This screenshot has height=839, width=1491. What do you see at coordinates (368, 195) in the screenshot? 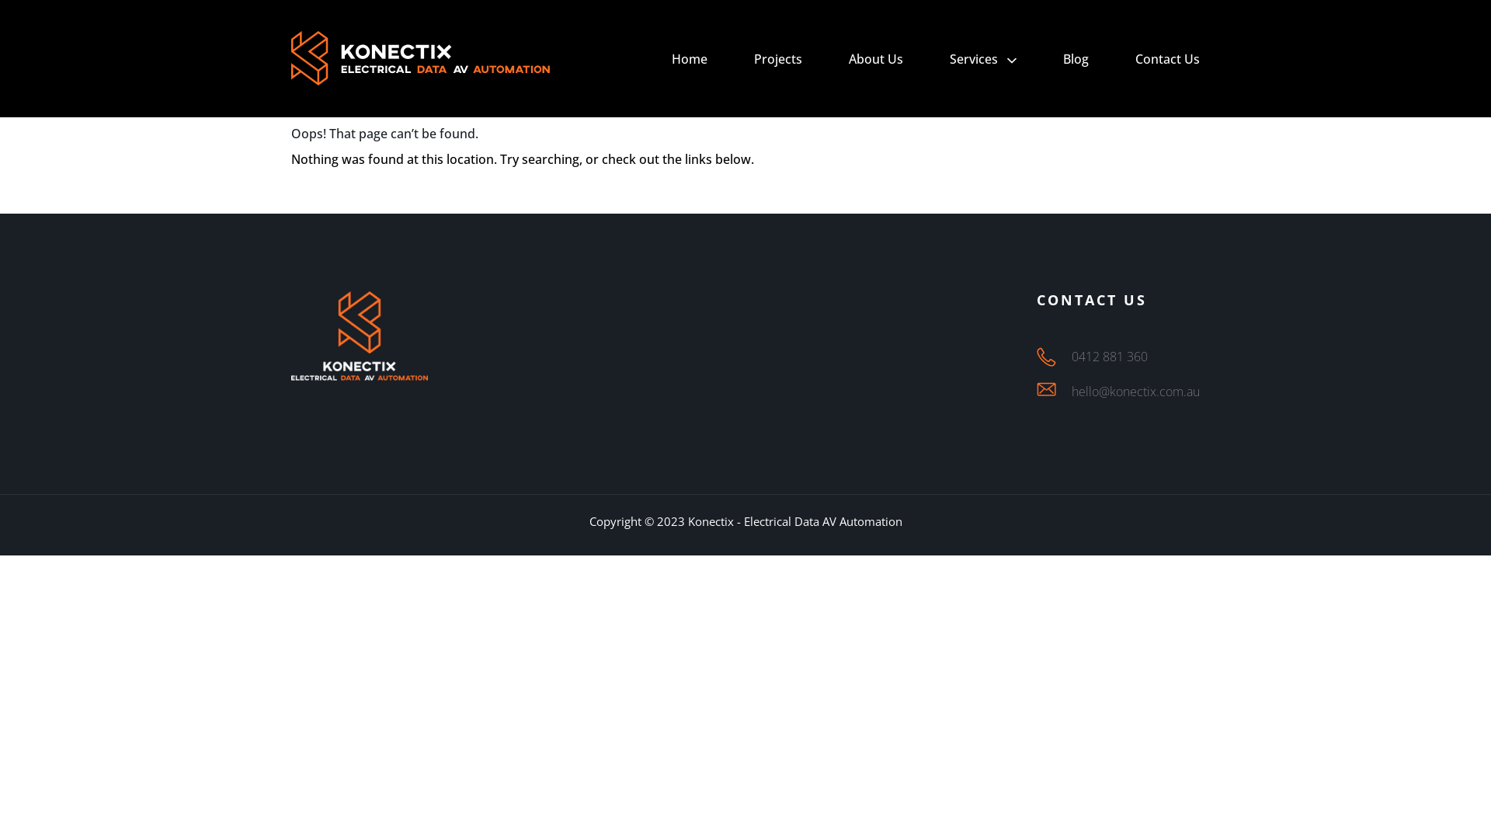
I see `BACK TO HOME` at bounding box center [368, 195].